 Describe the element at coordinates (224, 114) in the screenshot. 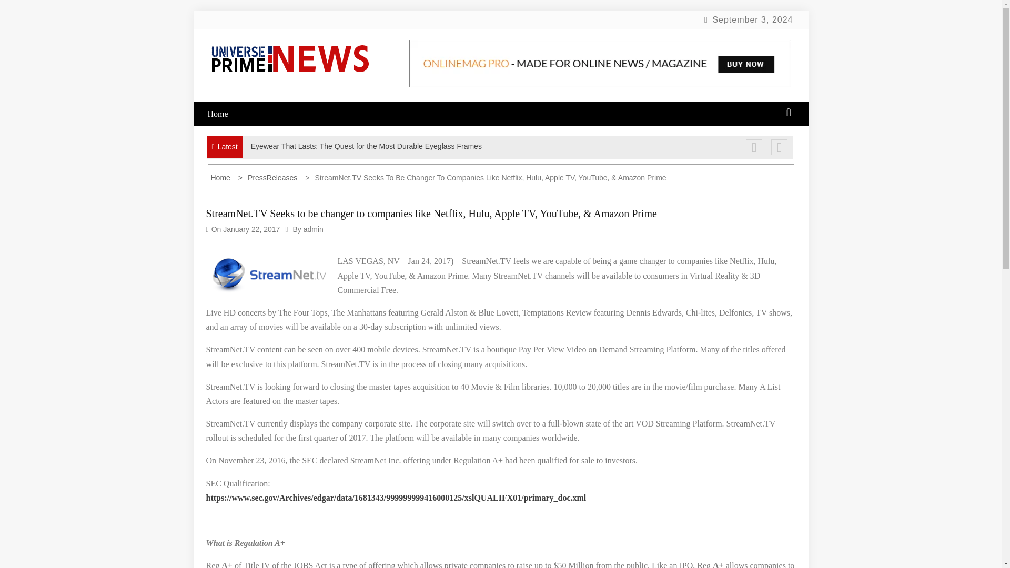

I see `Home` at that location.